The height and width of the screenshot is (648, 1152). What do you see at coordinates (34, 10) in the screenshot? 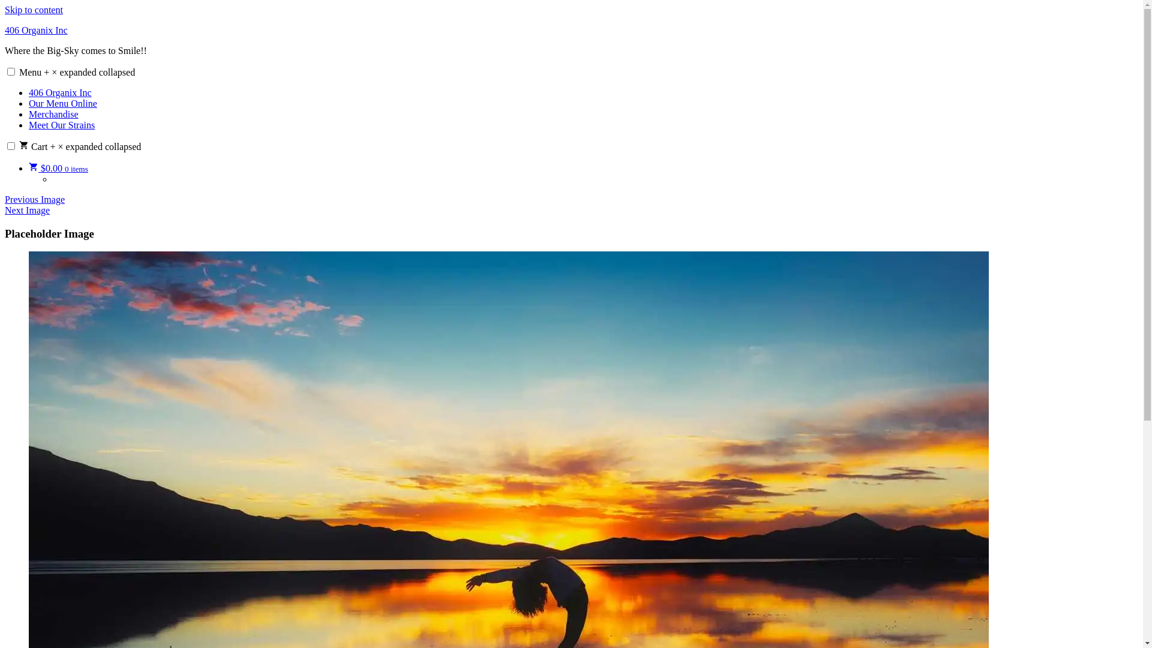
I see `Skip to content` at bounding box center [34, 10].